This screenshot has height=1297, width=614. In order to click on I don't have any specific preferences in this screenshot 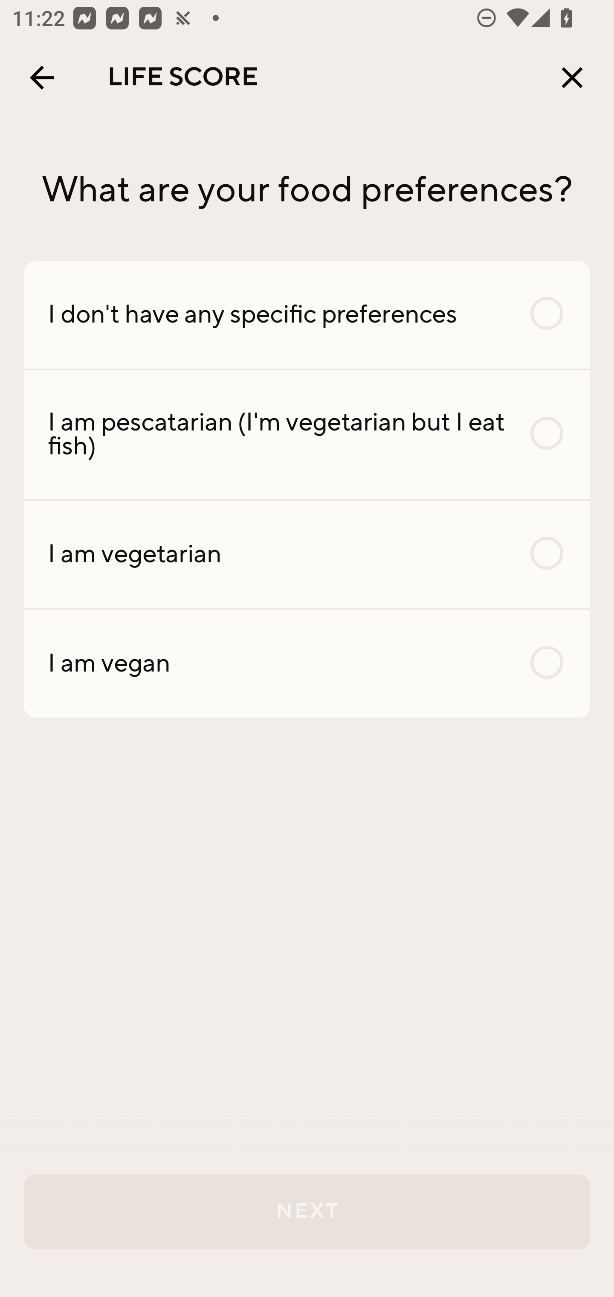, I will do `click(307, 314)`.